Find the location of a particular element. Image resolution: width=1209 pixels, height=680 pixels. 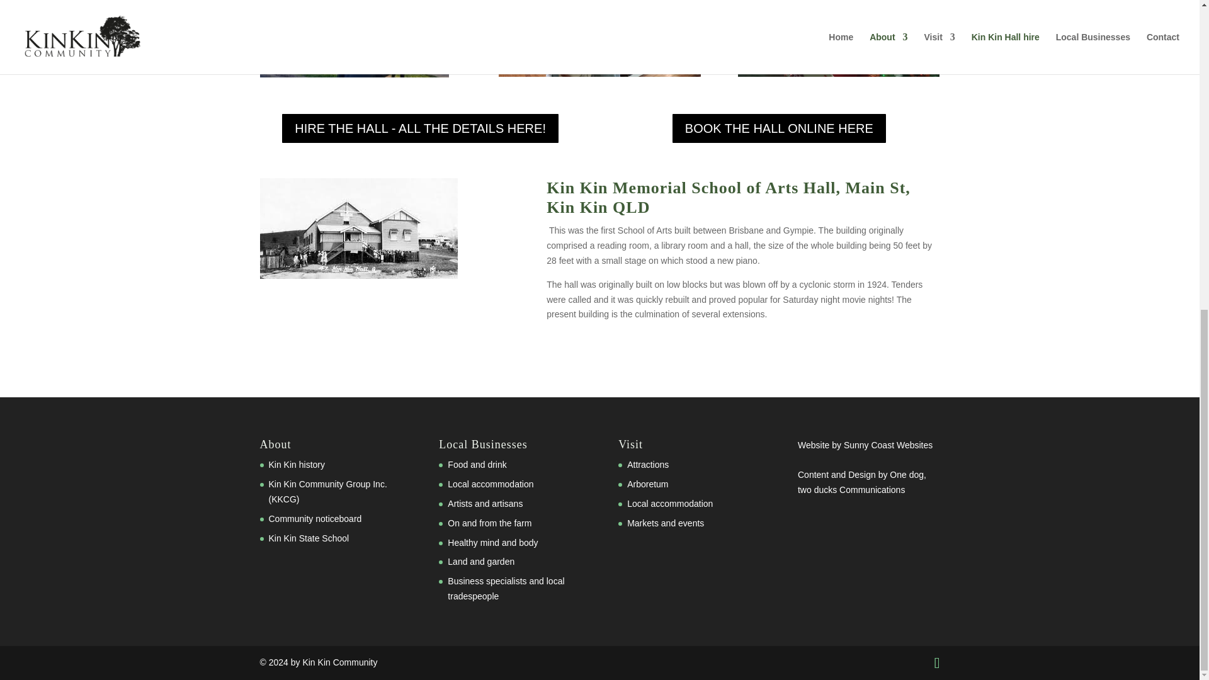

Artists and artisans is located at coordinates (485, 503).